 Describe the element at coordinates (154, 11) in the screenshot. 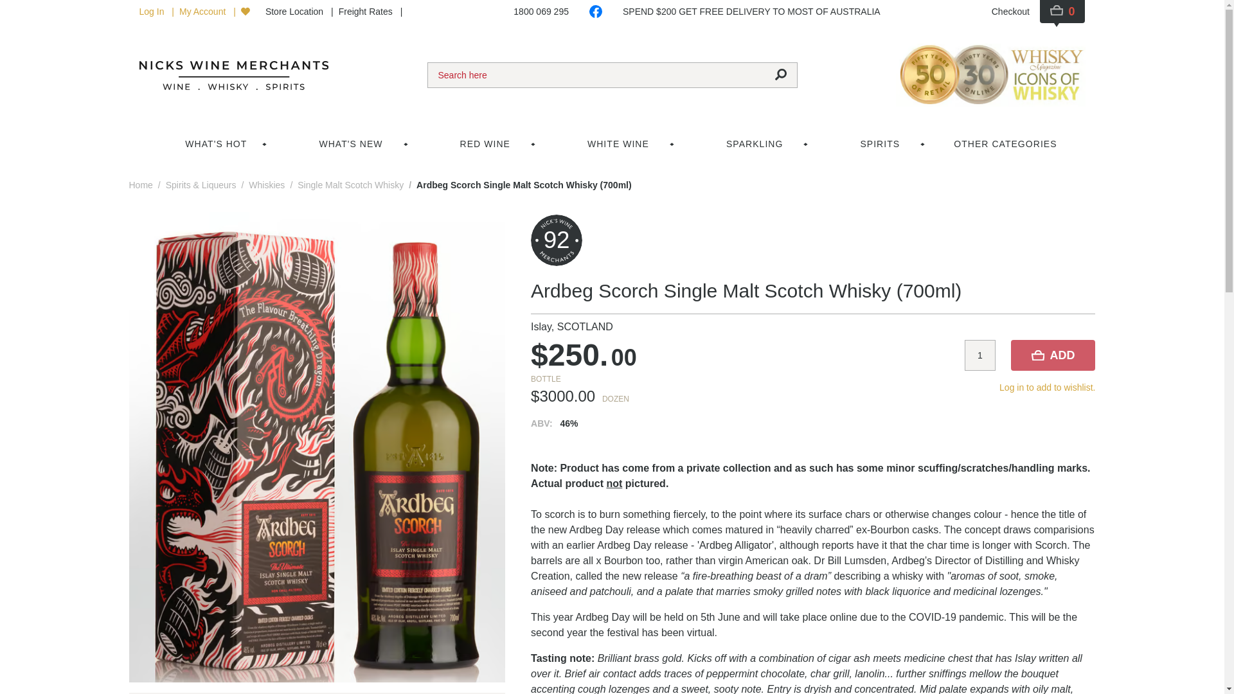

I see `Log In` at that location.